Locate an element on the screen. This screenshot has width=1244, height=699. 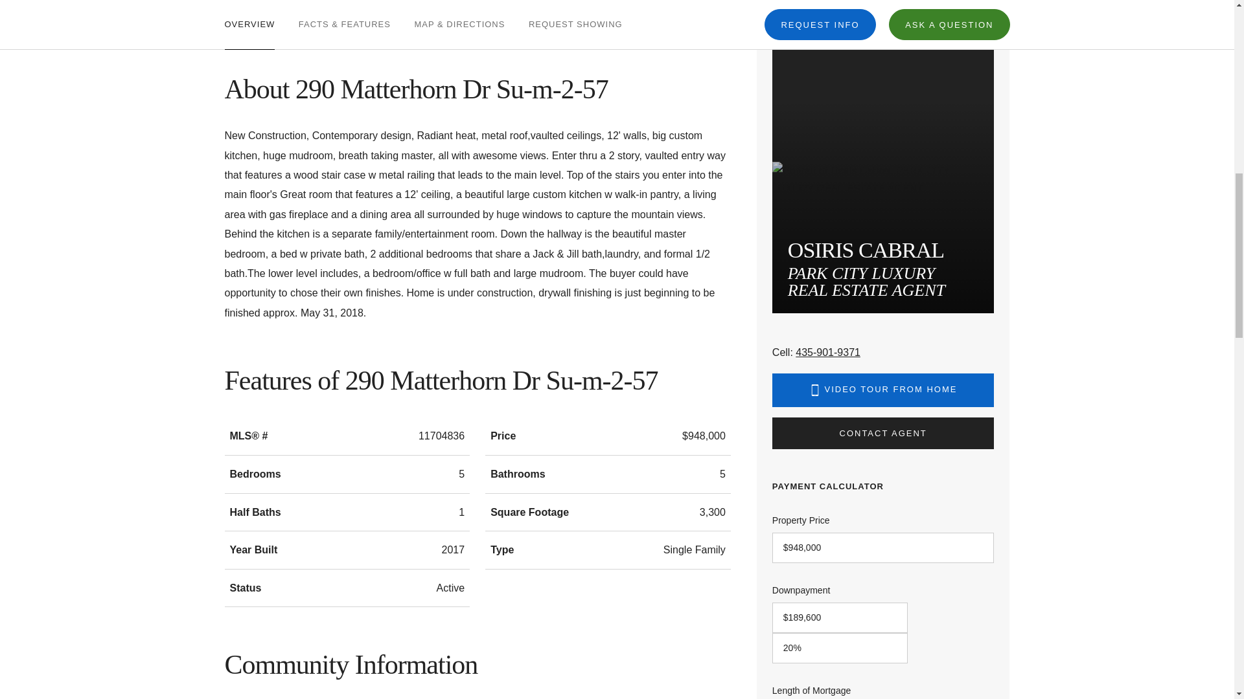
OVERVIEW is located at coordinates (249, 16).